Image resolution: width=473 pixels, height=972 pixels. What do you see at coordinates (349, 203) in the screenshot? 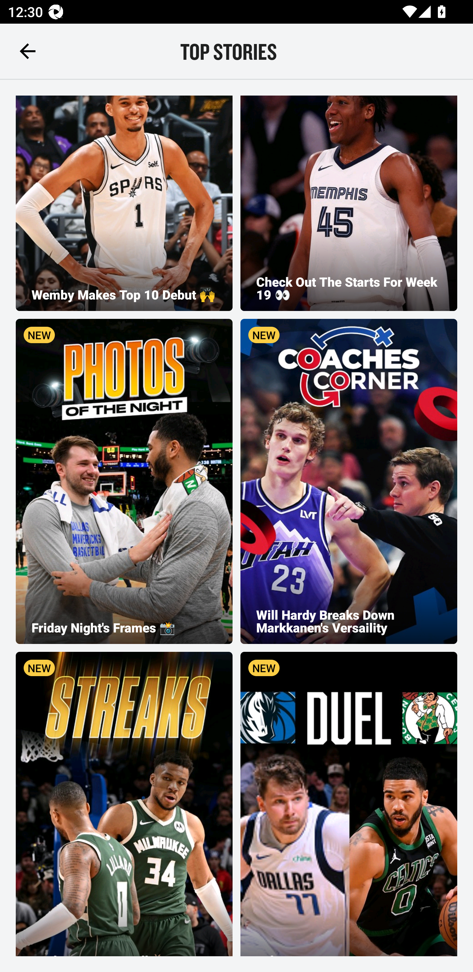
I see `Check Out The Starts For Week 19 👀` at bounding box center [349, 203].